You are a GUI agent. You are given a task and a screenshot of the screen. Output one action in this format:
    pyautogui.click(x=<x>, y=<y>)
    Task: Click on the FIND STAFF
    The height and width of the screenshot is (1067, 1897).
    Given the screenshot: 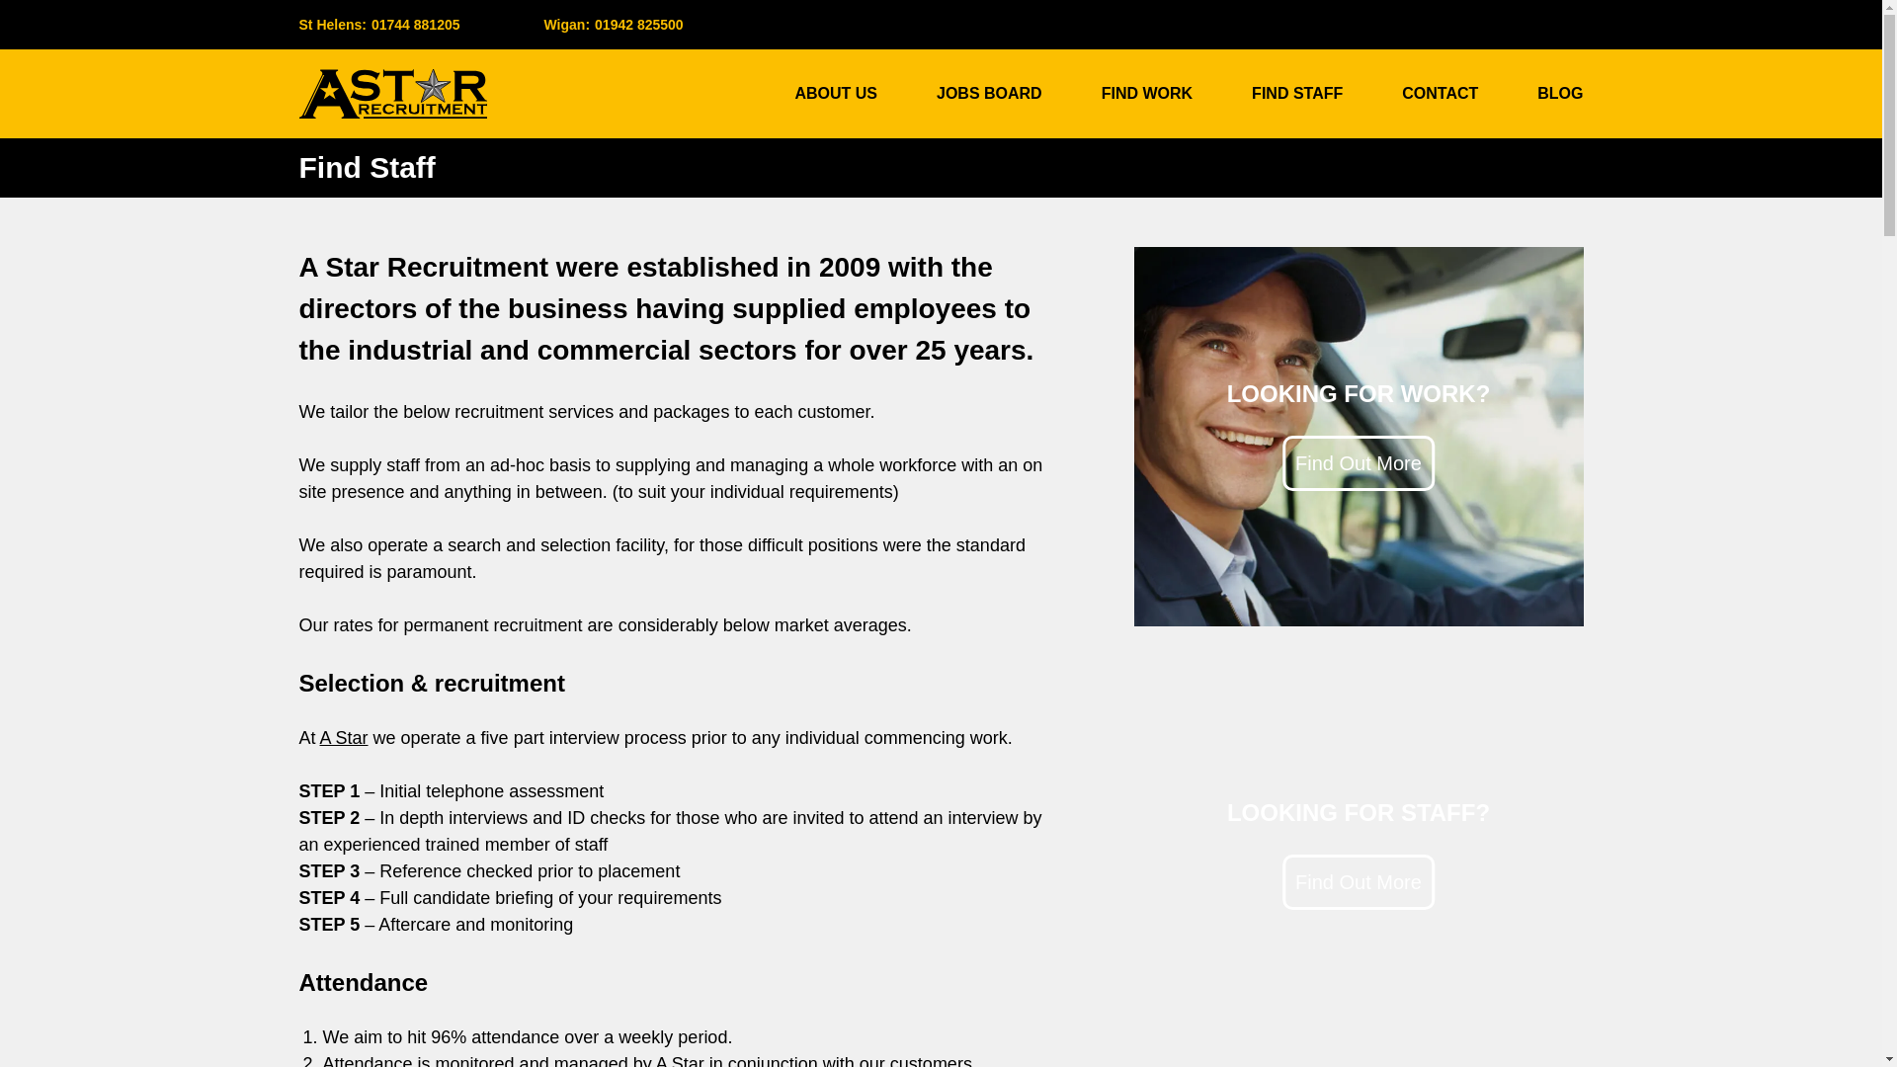 What is the action you would take?
    pyautogui.click(x=416, y=24)
    